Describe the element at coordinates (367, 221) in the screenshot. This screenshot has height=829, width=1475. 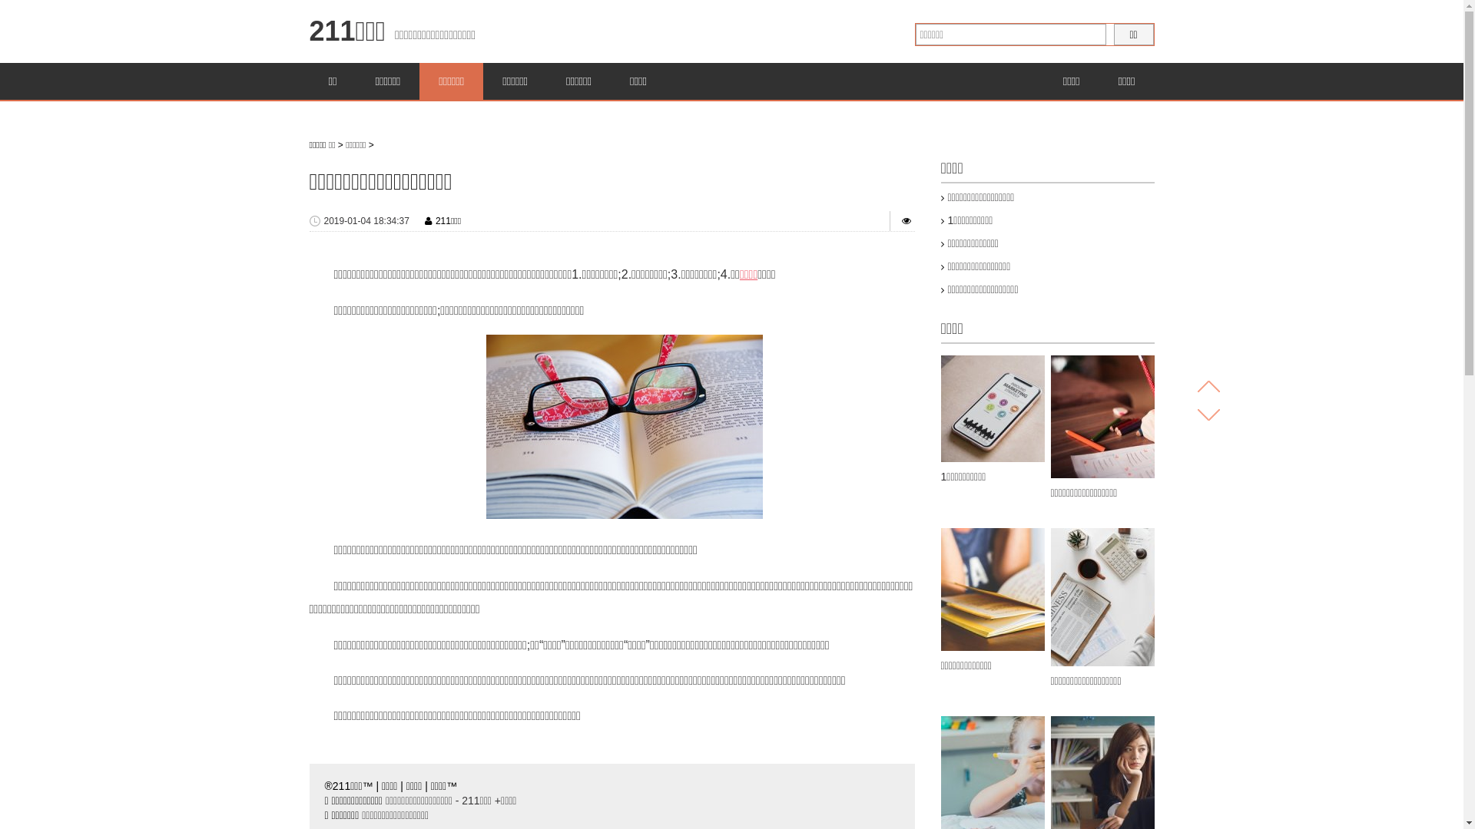
I see `2019-01-04 18:34:37` at that location.